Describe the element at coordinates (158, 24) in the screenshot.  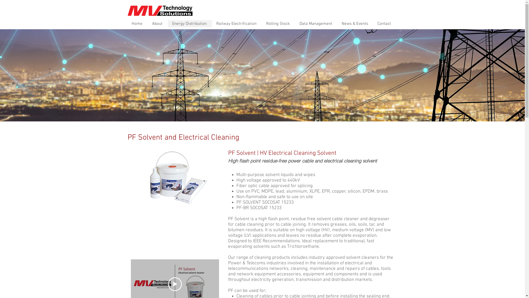
I see `About` at that location.